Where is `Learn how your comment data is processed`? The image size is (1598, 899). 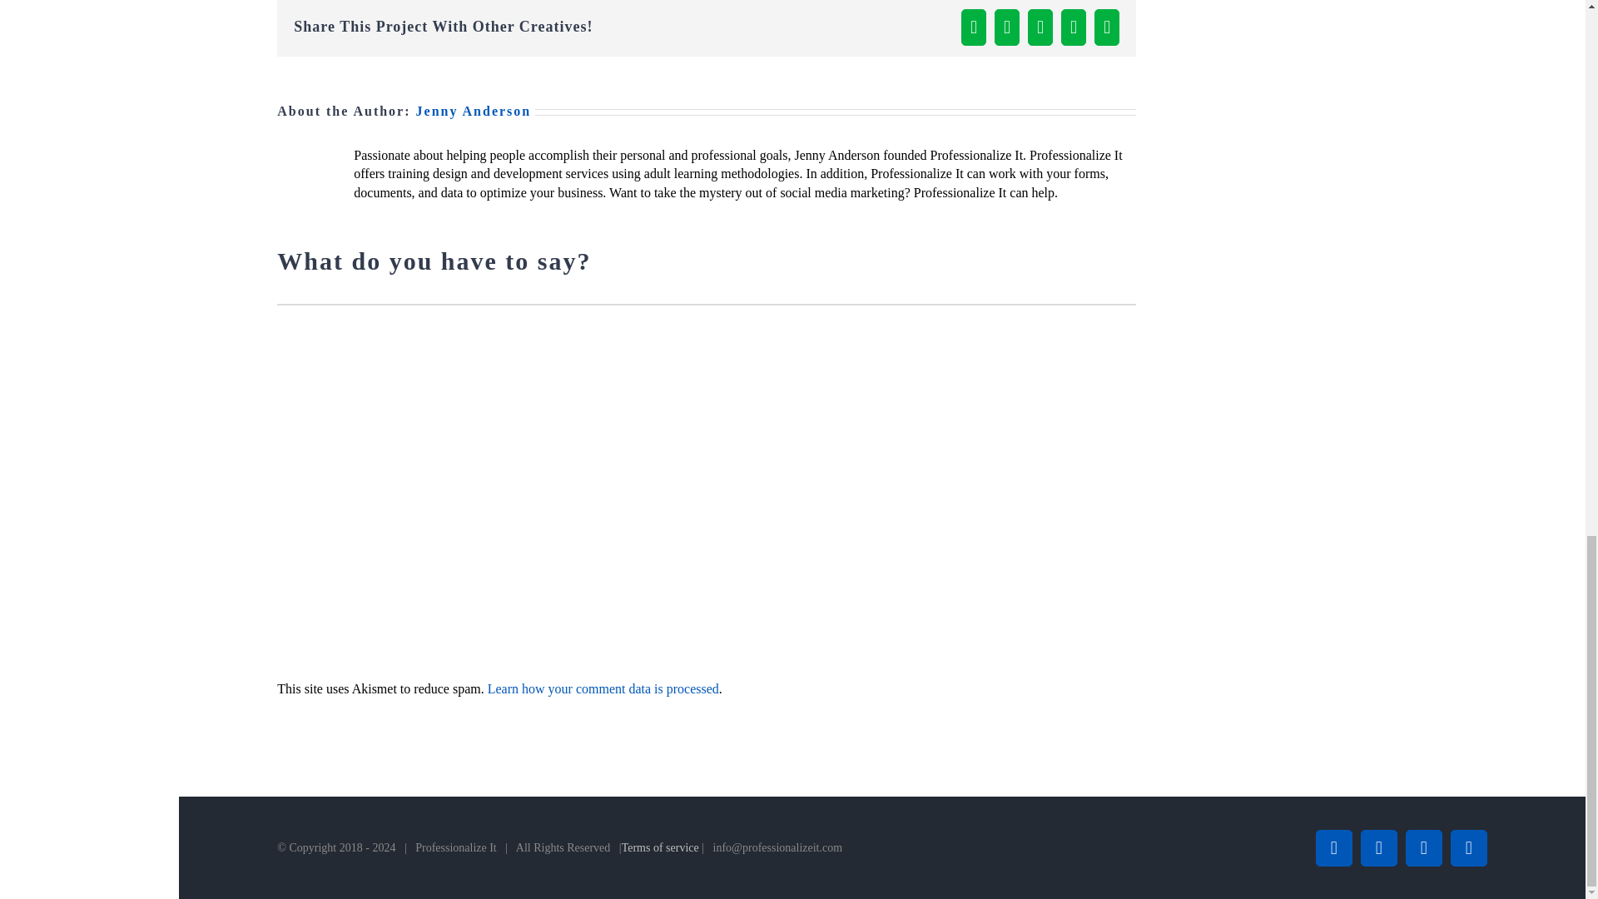 Learn how your comment data is processed is located at coordinates (603, 688).